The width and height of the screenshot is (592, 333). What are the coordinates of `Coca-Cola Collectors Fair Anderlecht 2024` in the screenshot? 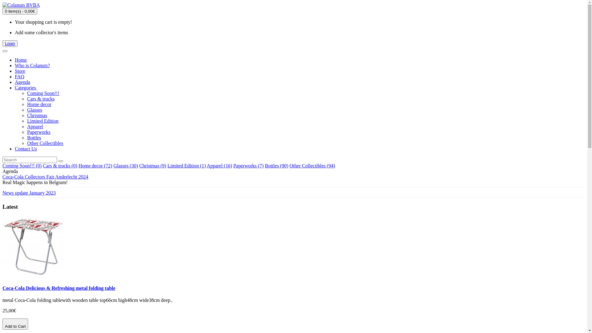 It's located at (45, 177).